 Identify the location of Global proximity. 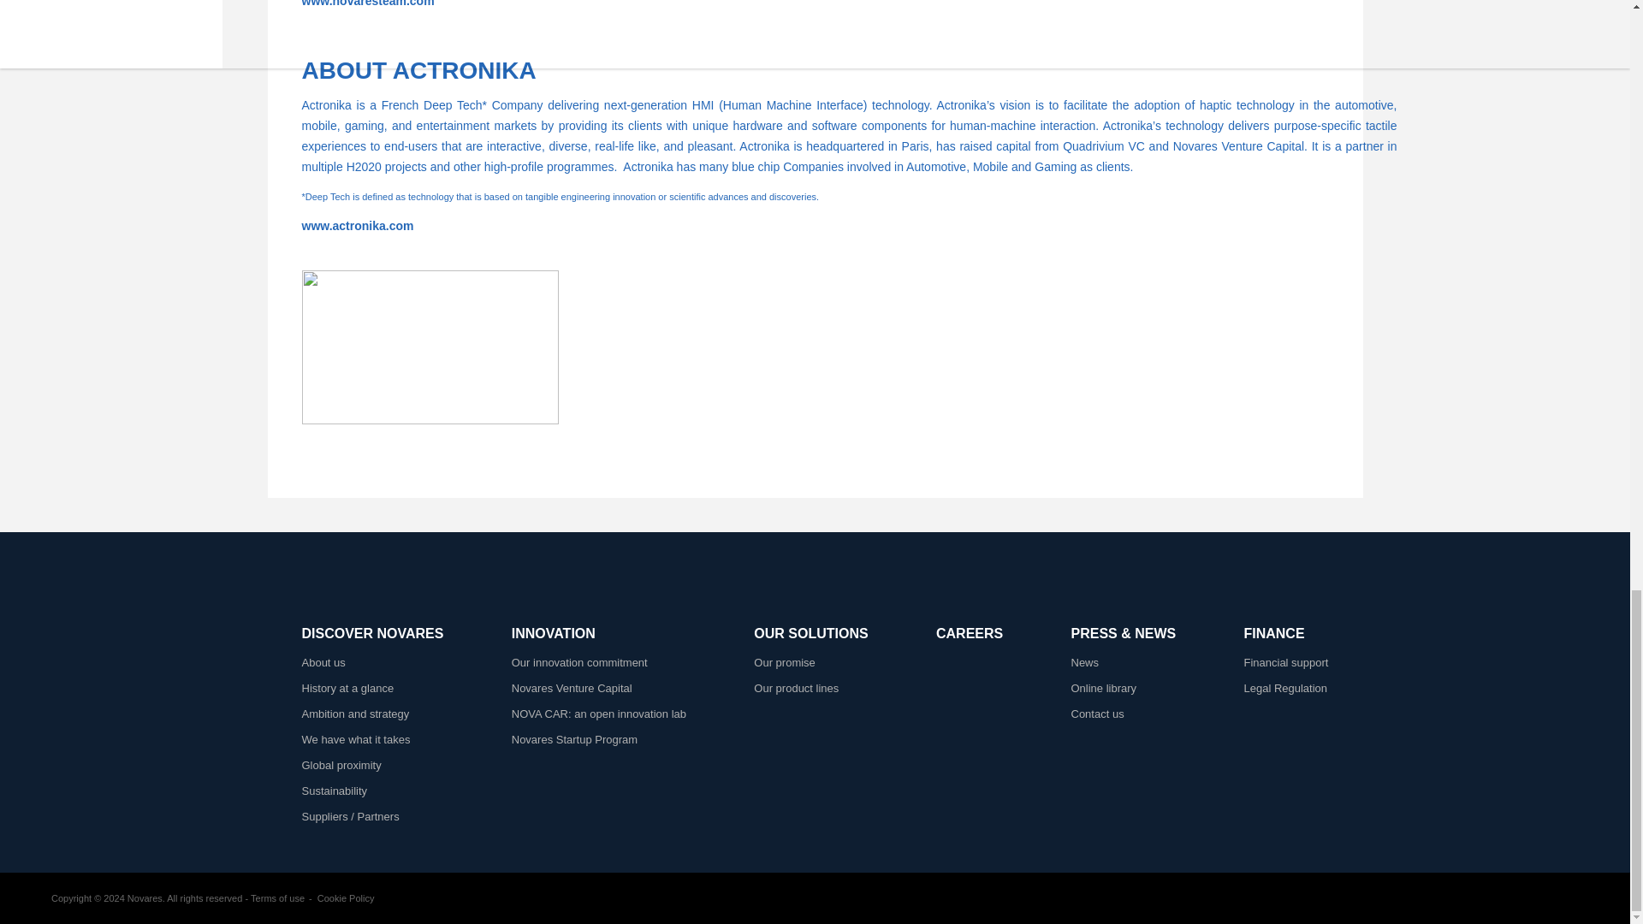
(341, 765).